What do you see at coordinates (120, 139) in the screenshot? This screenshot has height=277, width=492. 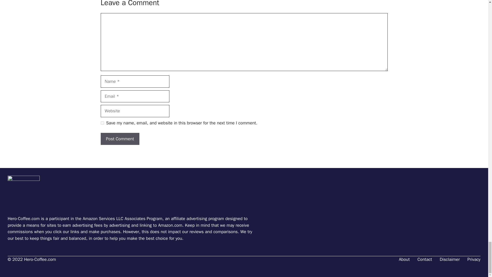 I see `Post Comment` at bounding box center [120, 139].